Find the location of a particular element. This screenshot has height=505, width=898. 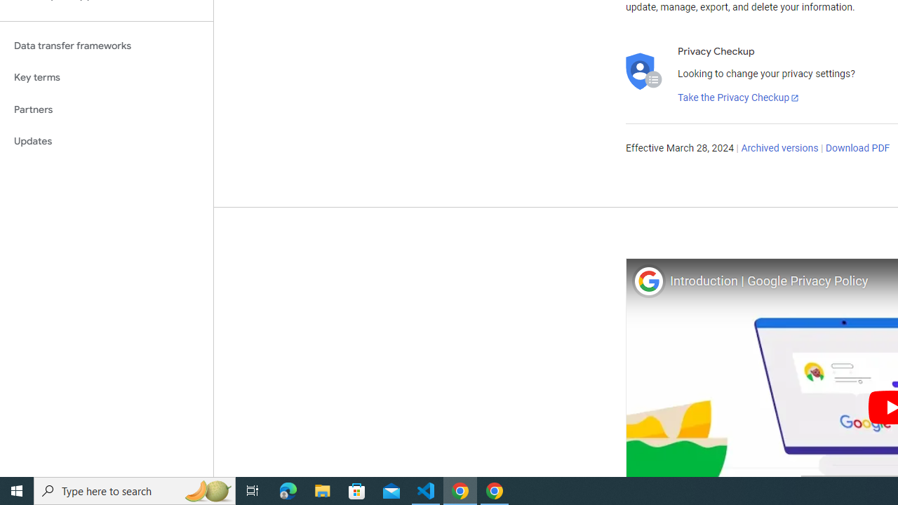

Partners is located at coordinates (107, 109).